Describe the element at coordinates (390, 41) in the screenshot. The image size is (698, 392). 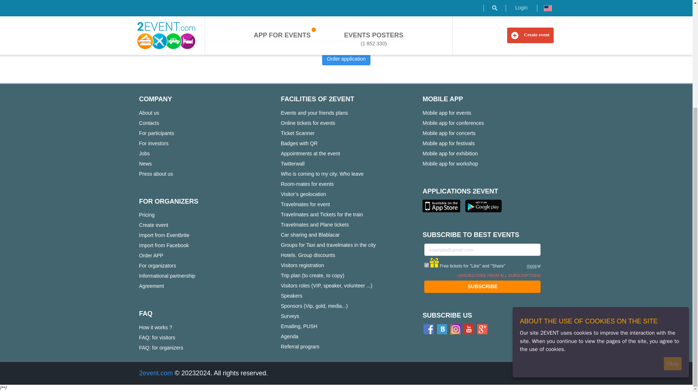
I see `Android` at that location.